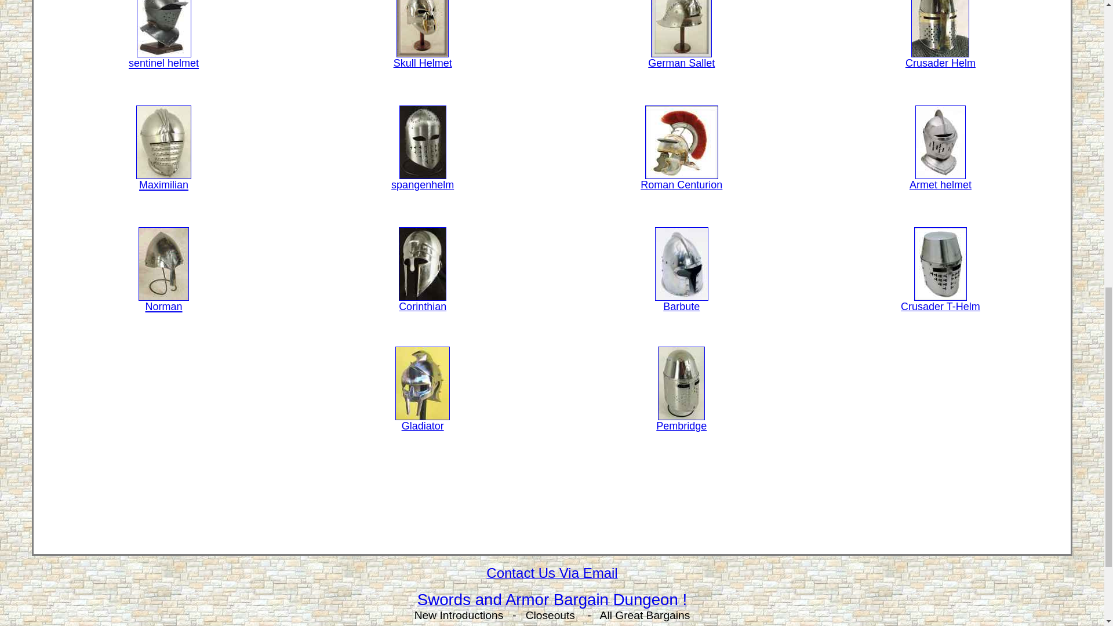  What do you see at coordinates (552, 602) in the screenshot?
I see `Swords and Armor Bargain Dungeon !` at bounding box center [552, 602].